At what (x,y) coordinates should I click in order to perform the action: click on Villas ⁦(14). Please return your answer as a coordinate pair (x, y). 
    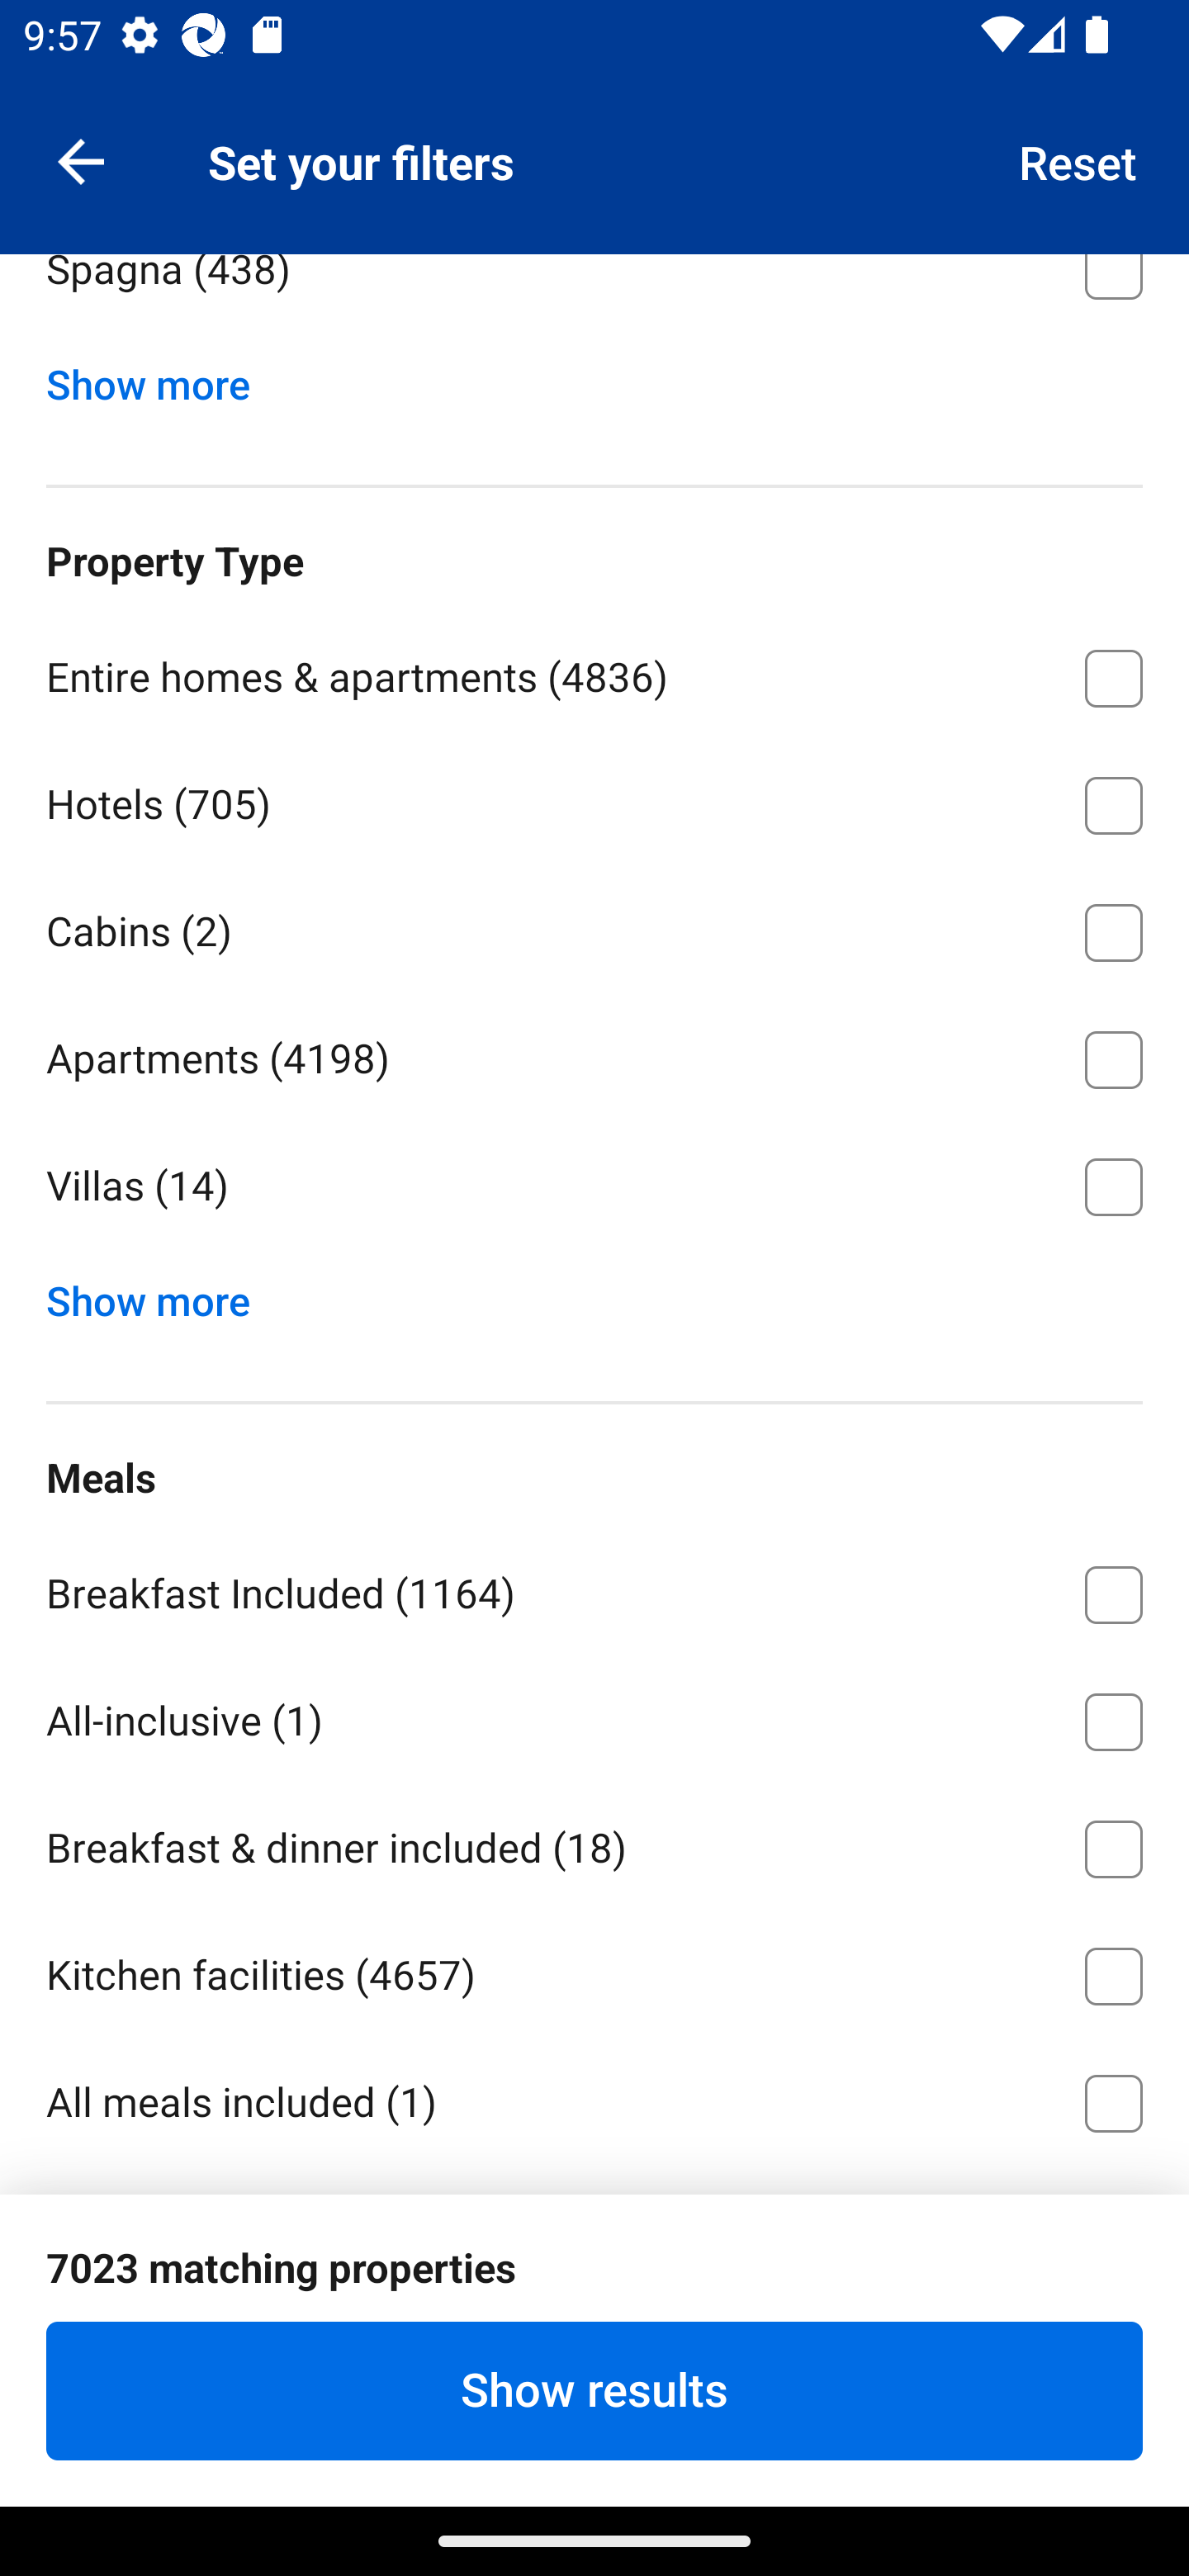
    Looking at the image, I should click on (594, 1187).